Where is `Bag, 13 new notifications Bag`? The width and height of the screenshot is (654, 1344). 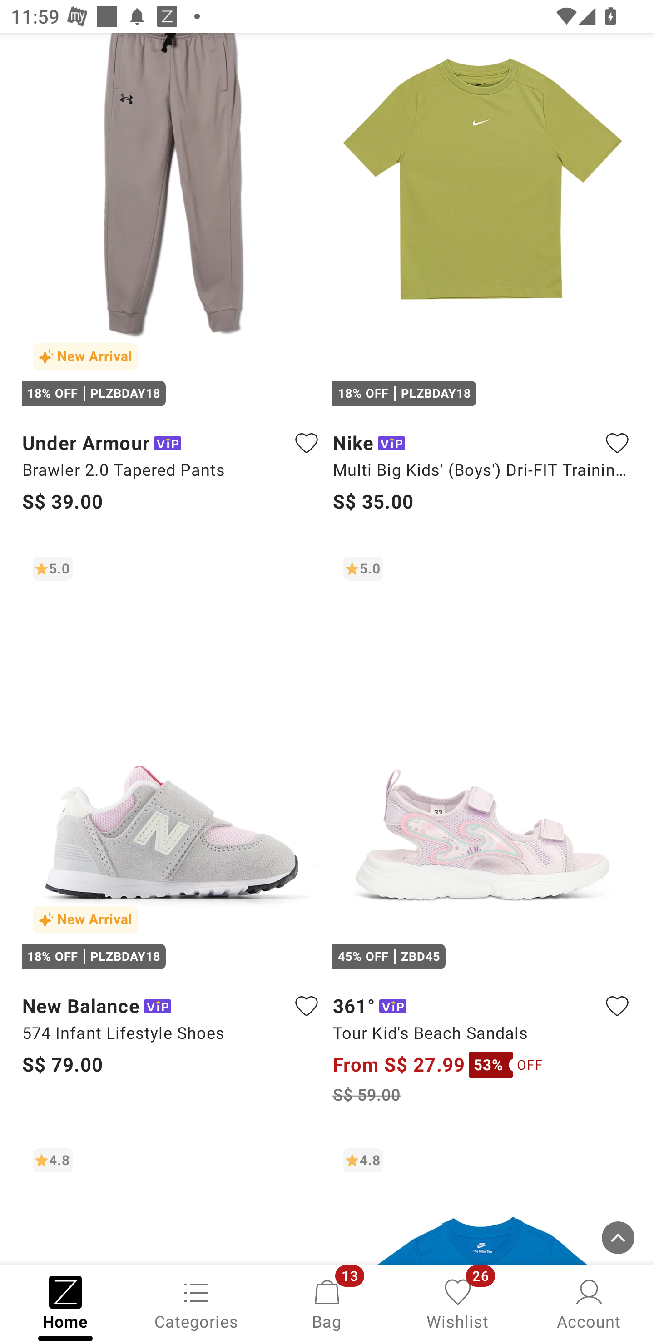 Bag, 13 new notifications Bag is located at coordinates (327, 1303).